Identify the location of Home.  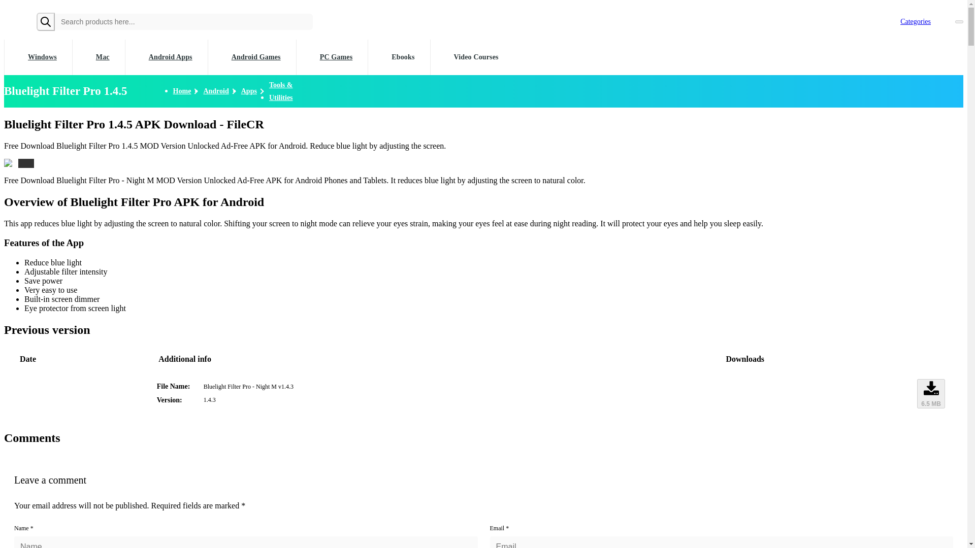
(182, 91).